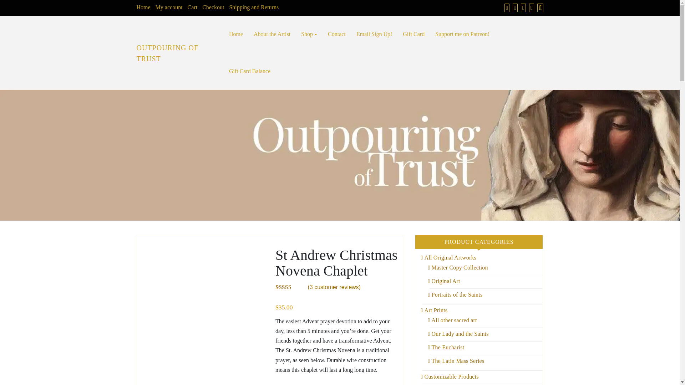 This screenshot has height=385, width=685. What do you see at coordinates (145, 7) in the screenshot?
I see `Home` at bounding box center [145, 7].